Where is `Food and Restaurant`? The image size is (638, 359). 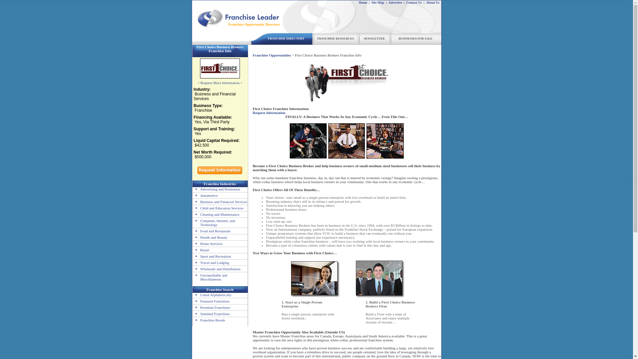 Food and Restaurant is located at coordinates (211, 231).